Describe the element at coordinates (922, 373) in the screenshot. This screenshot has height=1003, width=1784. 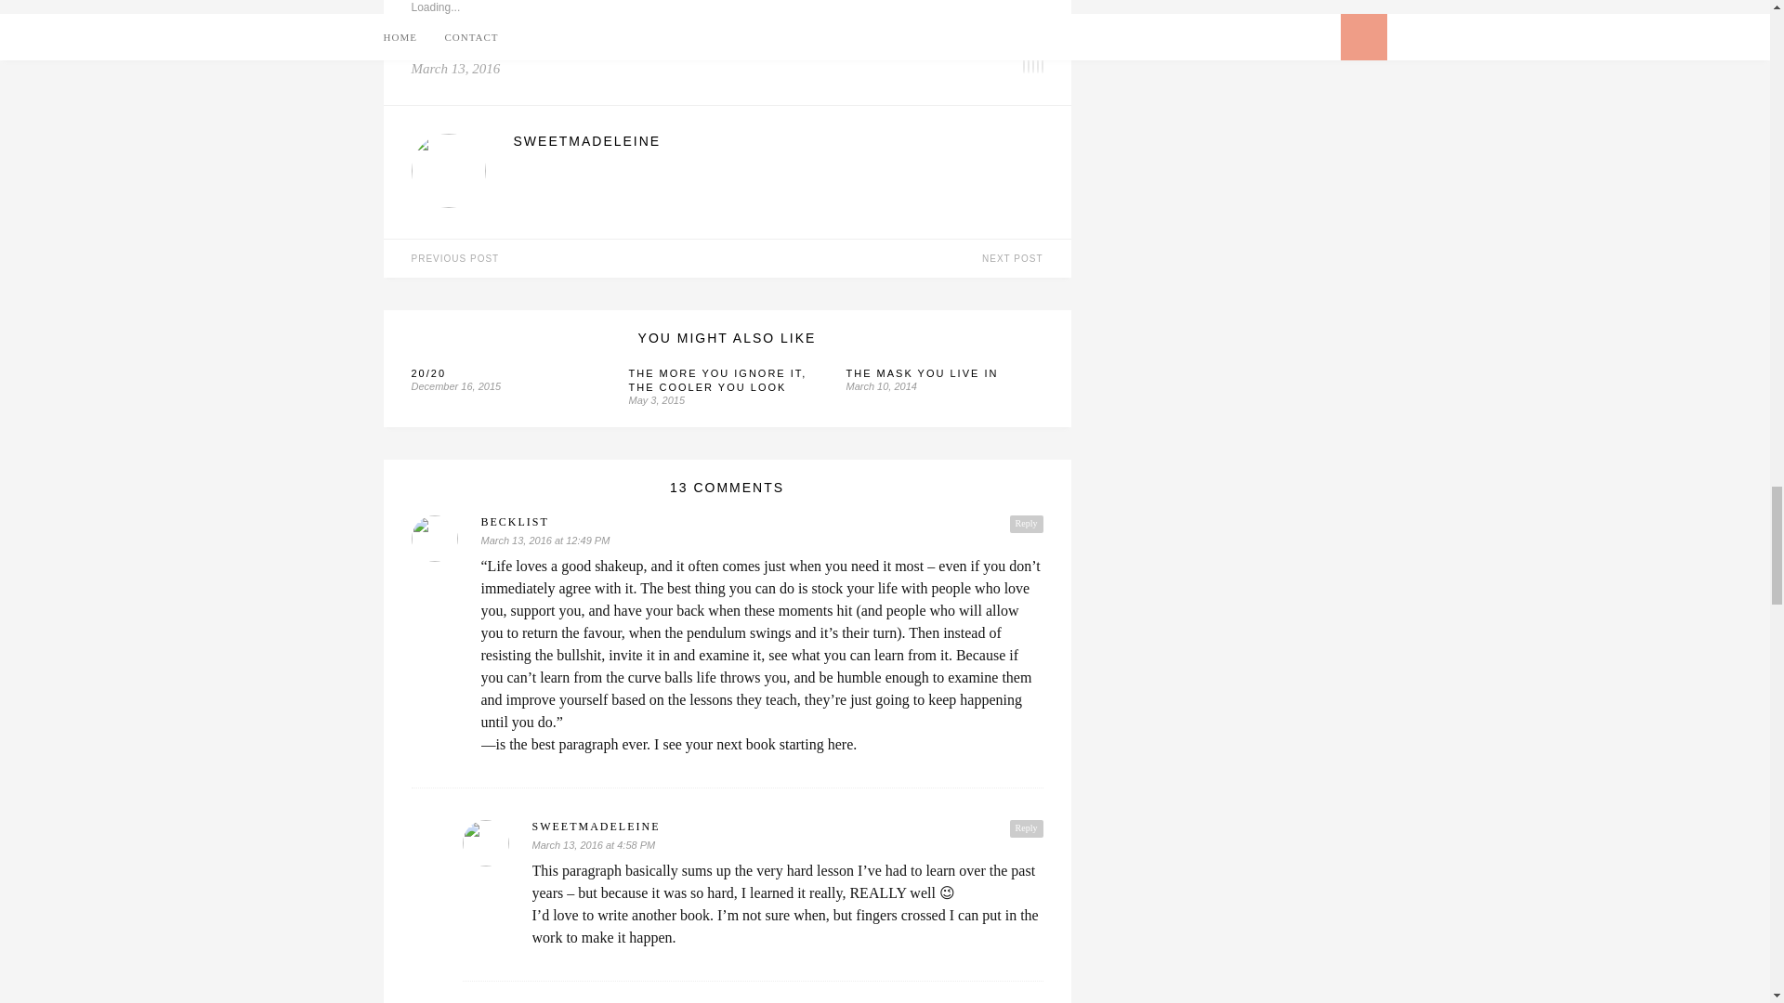
I see `THE MASK YOU LIVE IN` at that location.